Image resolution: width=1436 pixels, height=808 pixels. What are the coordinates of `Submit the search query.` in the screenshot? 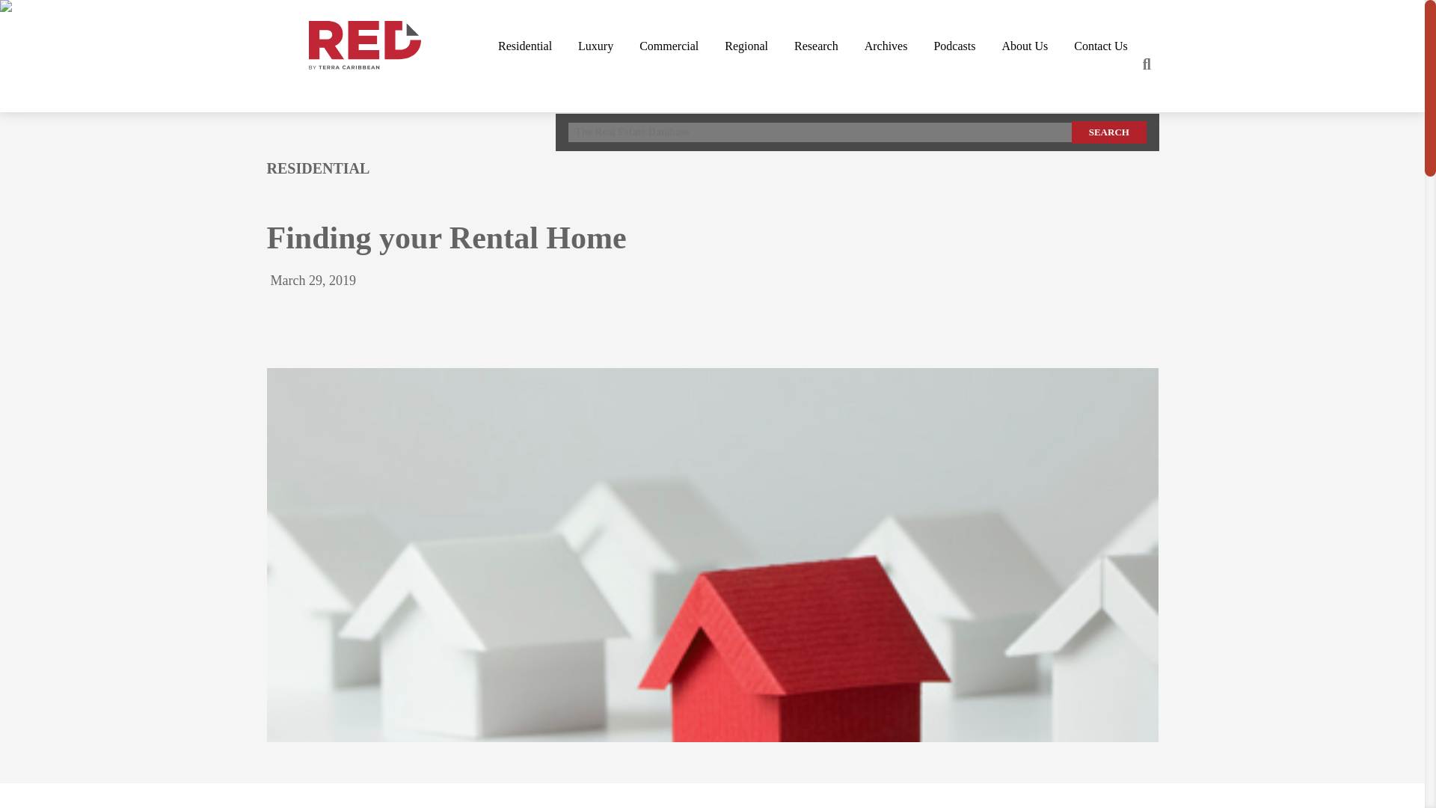 It's located at (1108, 132).